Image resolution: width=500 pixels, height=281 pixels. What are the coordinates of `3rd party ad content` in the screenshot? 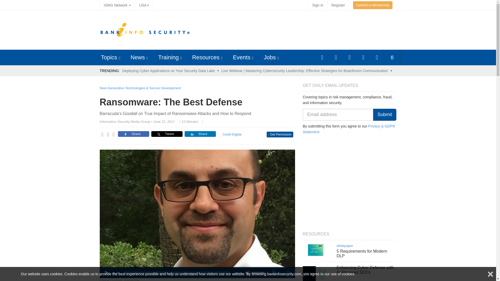 It's located at (300, 30).